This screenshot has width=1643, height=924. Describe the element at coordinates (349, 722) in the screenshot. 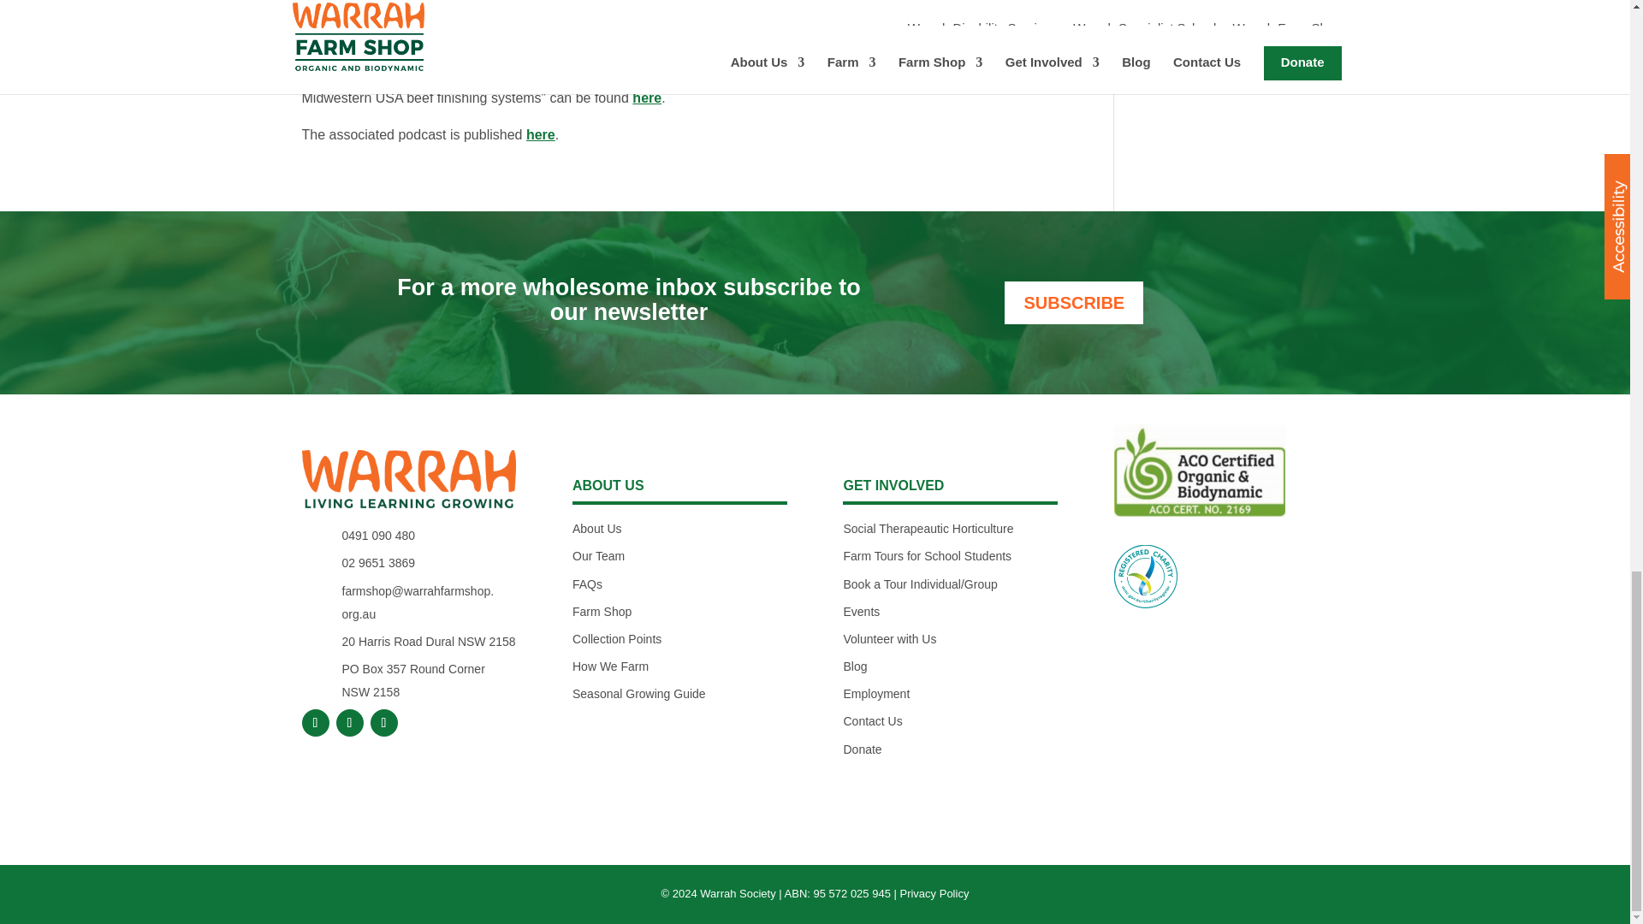

I see `Follow on Instagram` at that location.